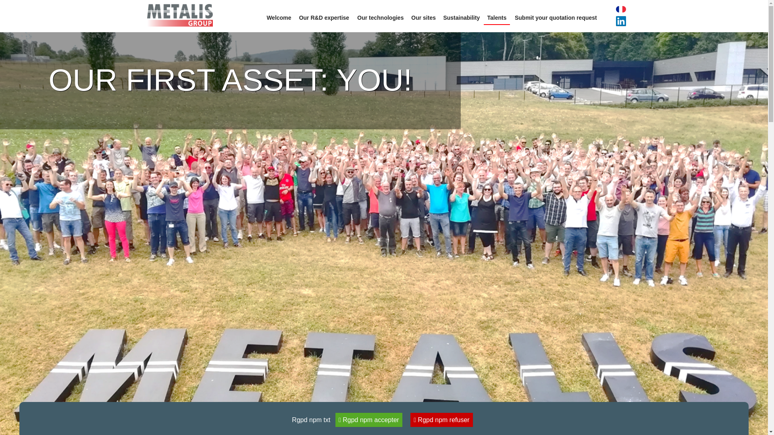 The height and width of the screenshot is (435, 774). Describe the element at coordinates (380, 18) in the screenshot. I see `Our technologies` at that location.